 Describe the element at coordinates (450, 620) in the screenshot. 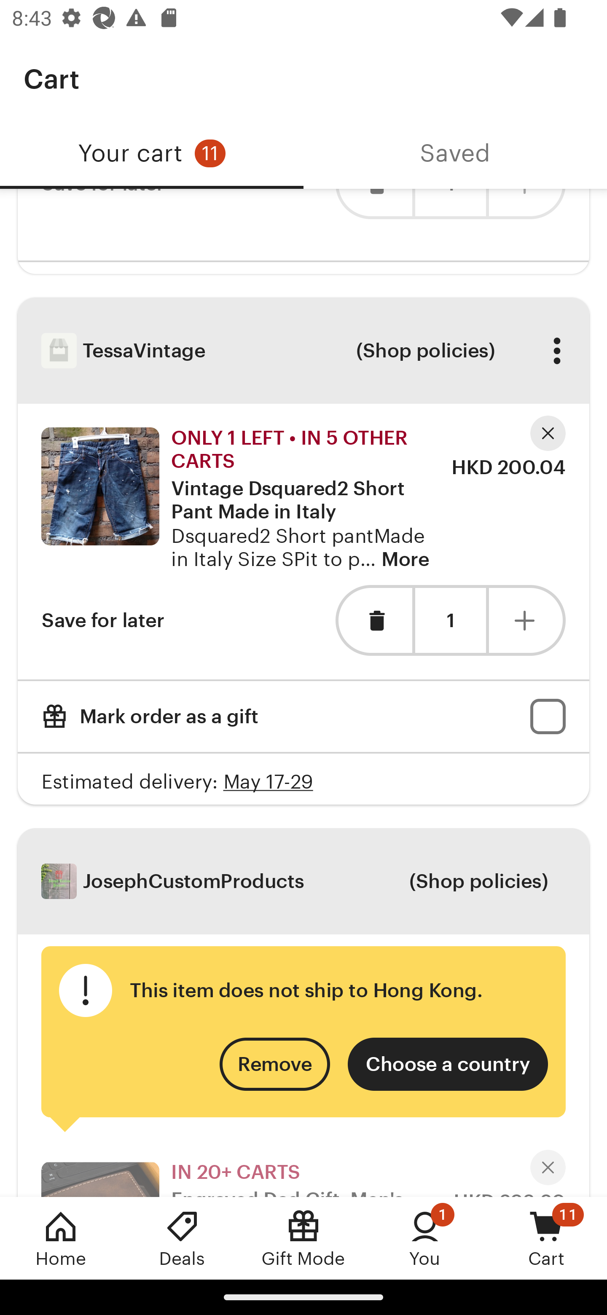

I see `1` at that location.